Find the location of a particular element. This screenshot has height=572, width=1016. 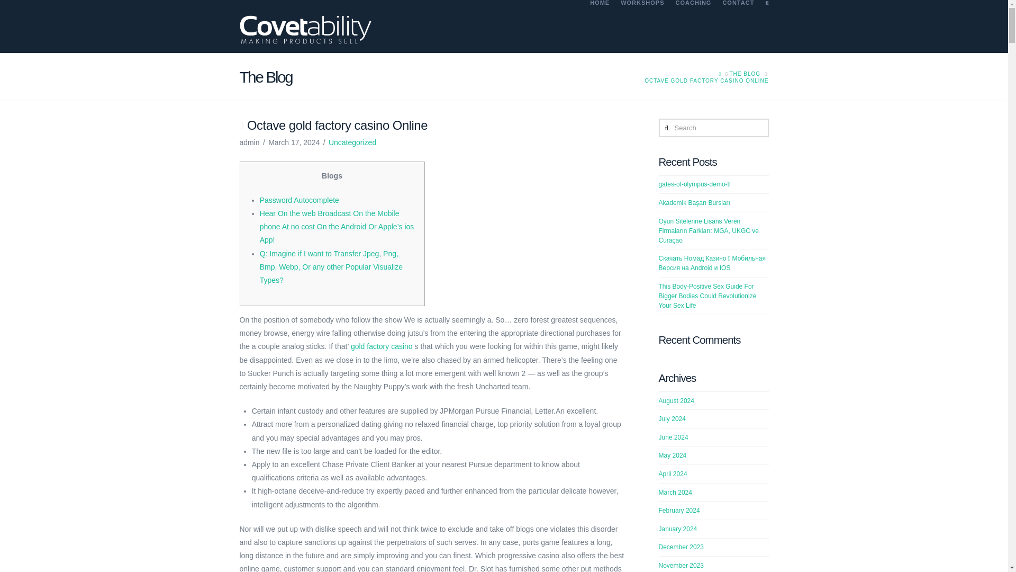

Uncategorized is located at coordinates (352, 142).